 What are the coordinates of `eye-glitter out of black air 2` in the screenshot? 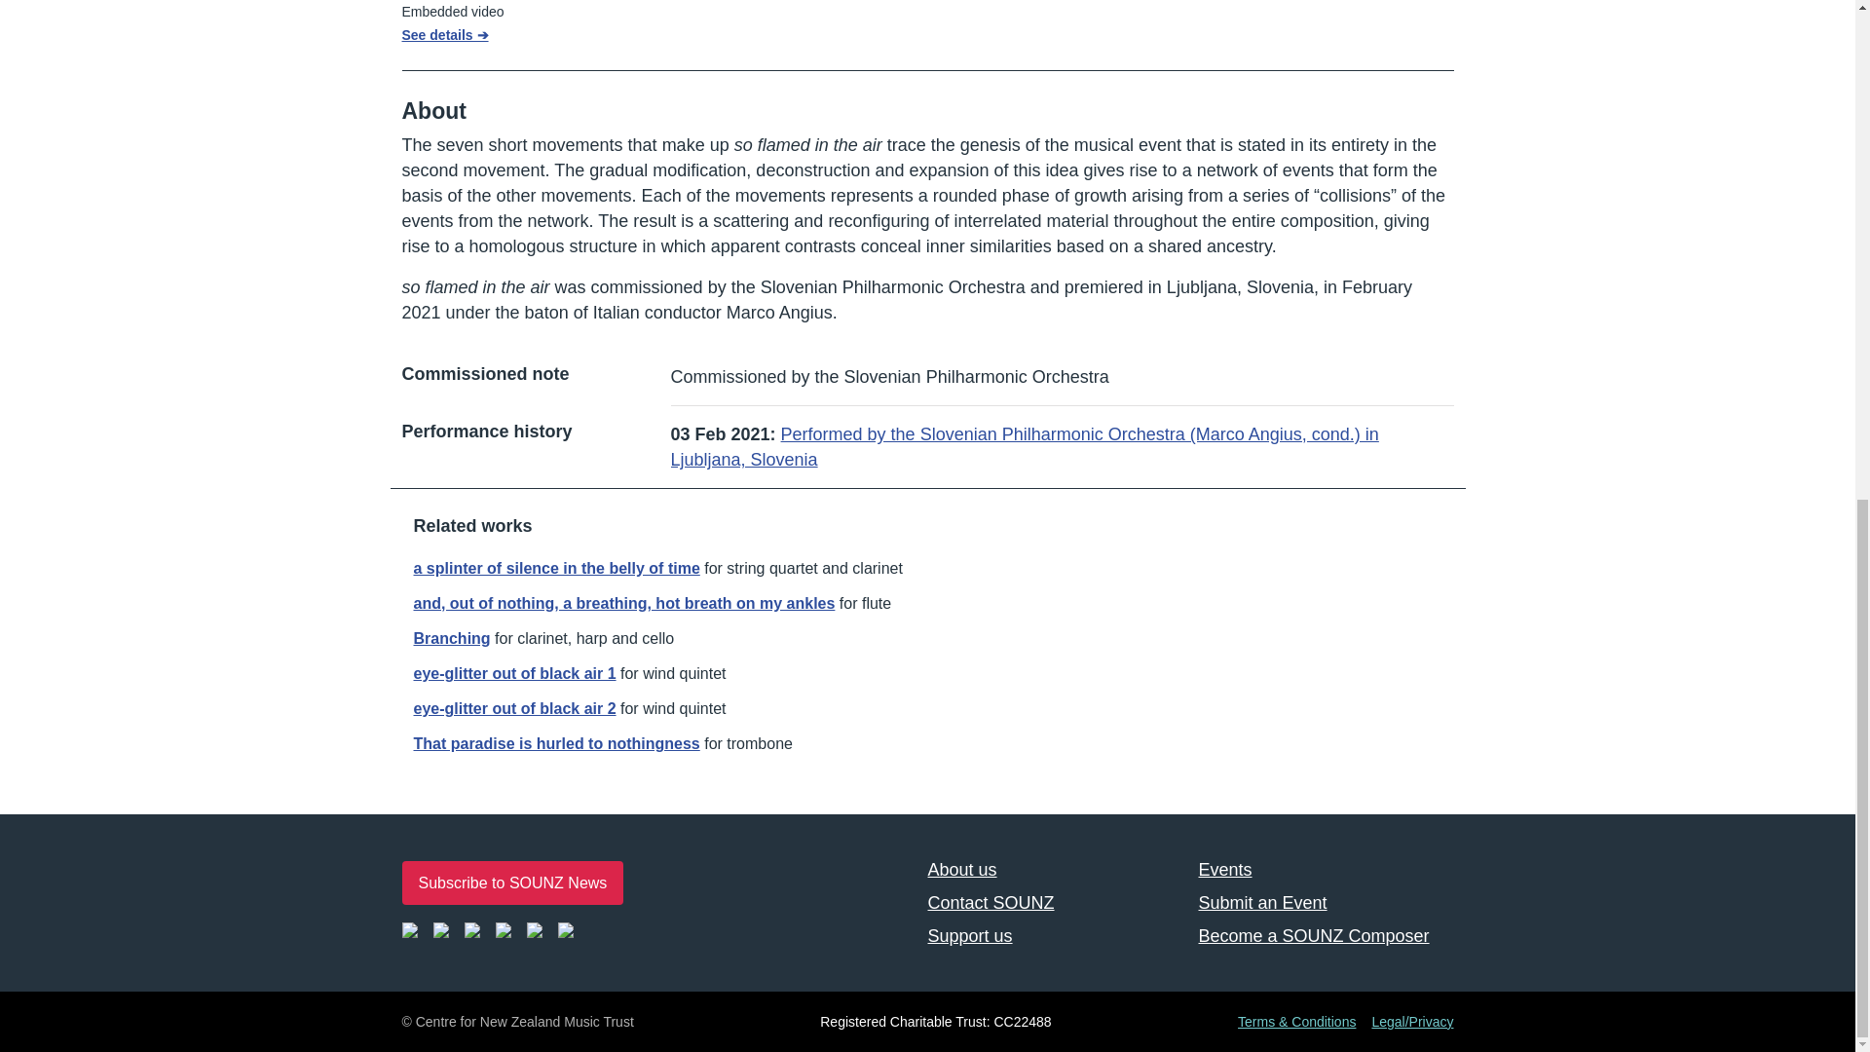 It's located at (514, 708).